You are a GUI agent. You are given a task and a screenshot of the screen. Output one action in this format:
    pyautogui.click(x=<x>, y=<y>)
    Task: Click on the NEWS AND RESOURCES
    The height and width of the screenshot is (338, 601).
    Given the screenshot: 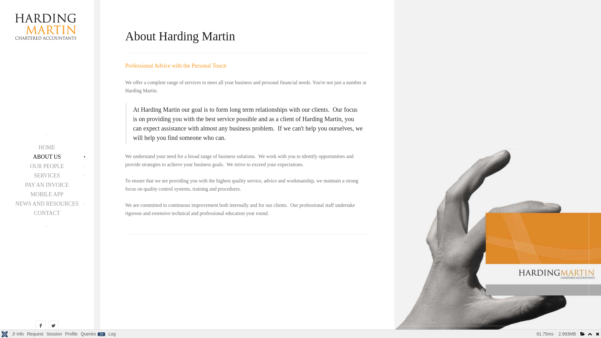 What is the action you would take?
    pyautogui.click(x=47, y=204)
    